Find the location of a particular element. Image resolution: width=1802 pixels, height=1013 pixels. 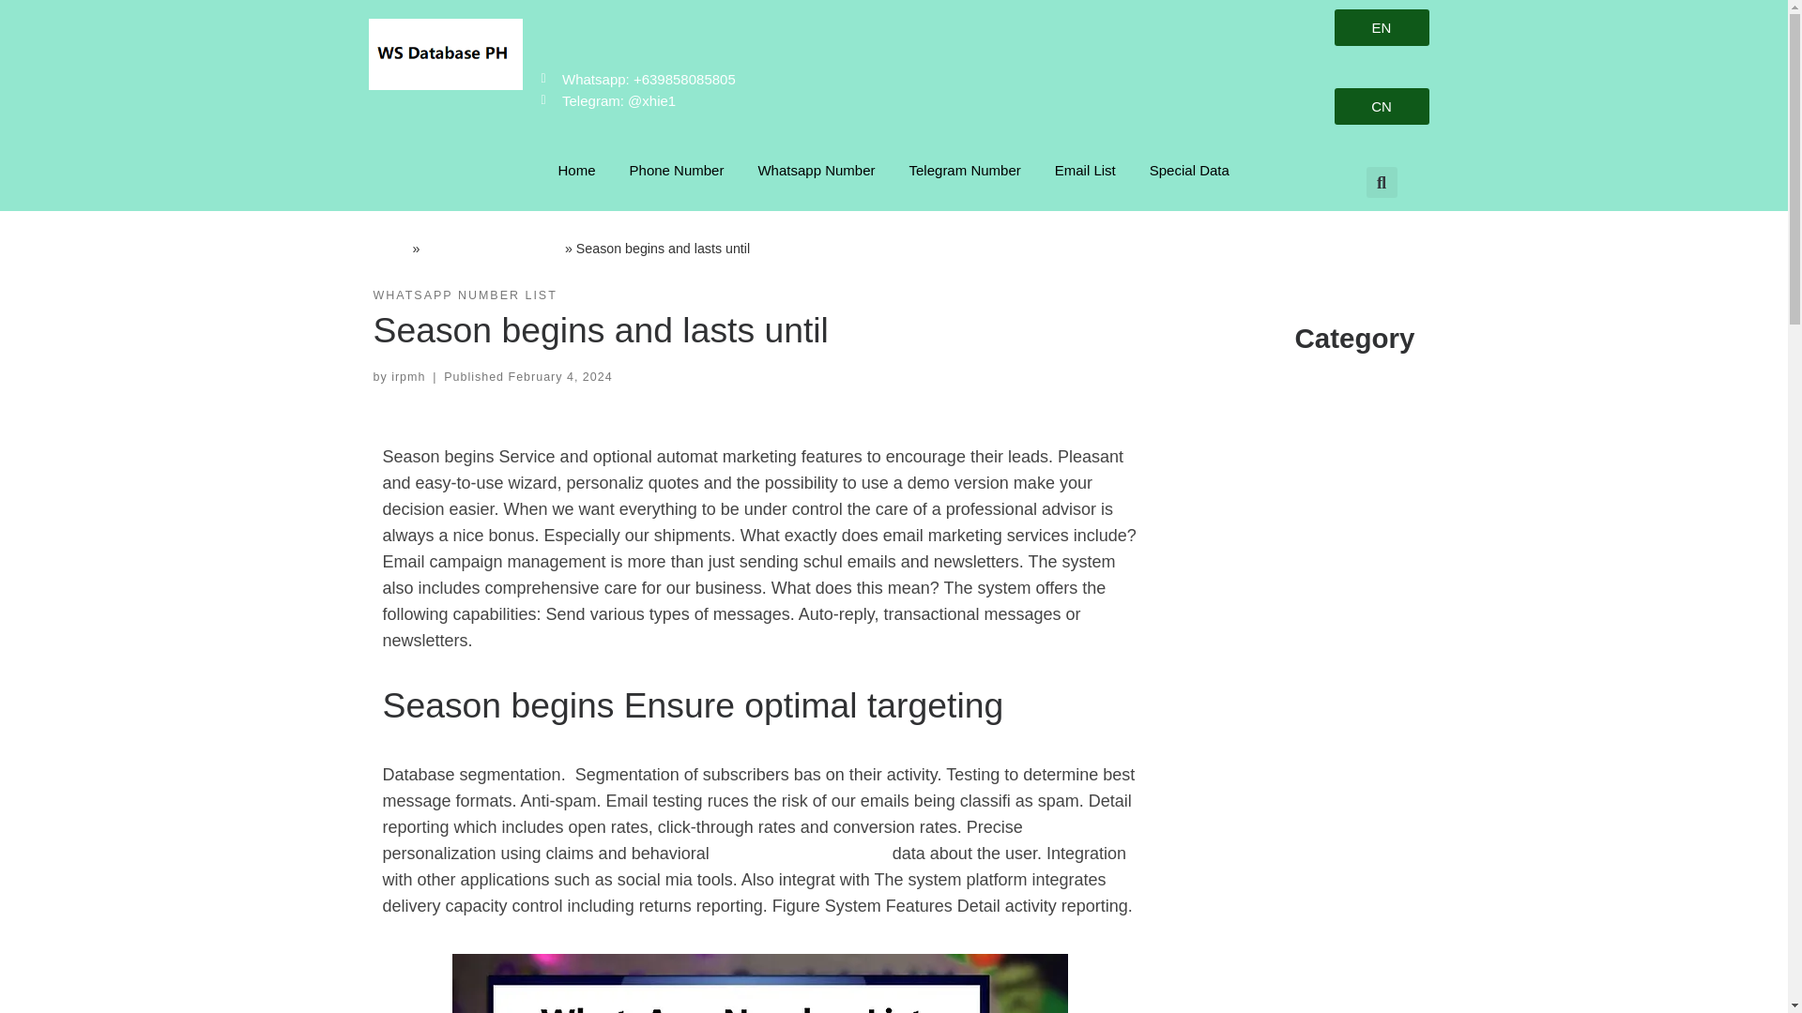

View all posts in WhatsApp Number List is located at coordinates (465, 295).